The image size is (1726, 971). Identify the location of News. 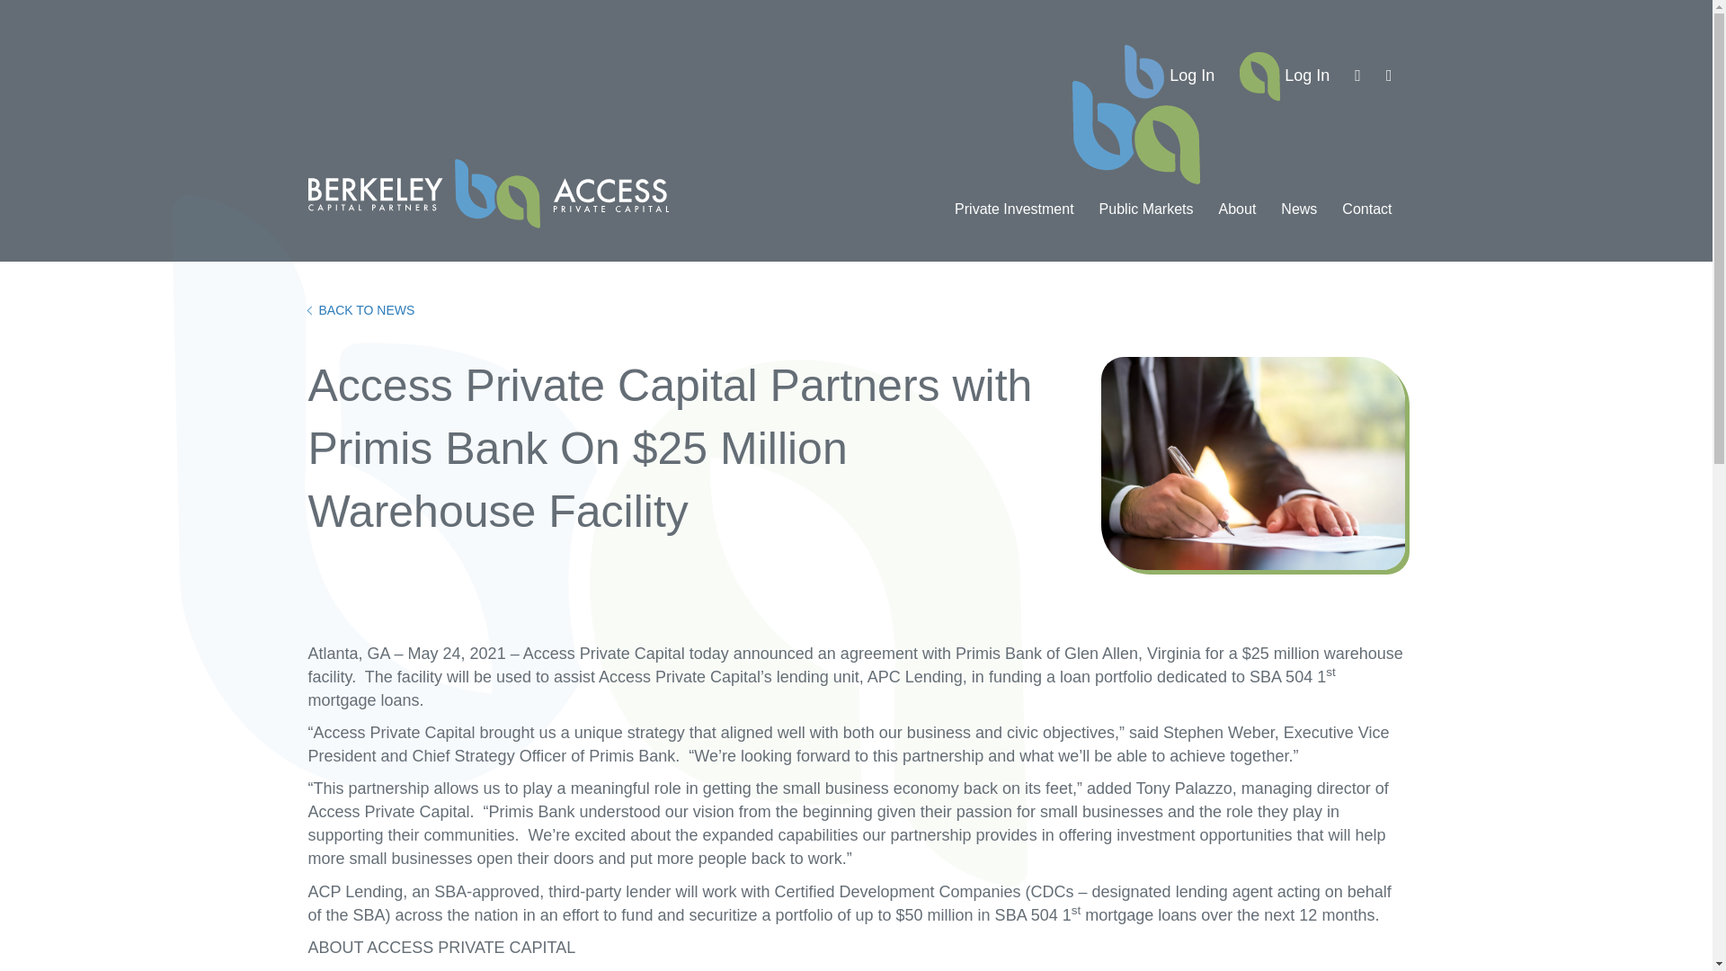
(1298, 218).